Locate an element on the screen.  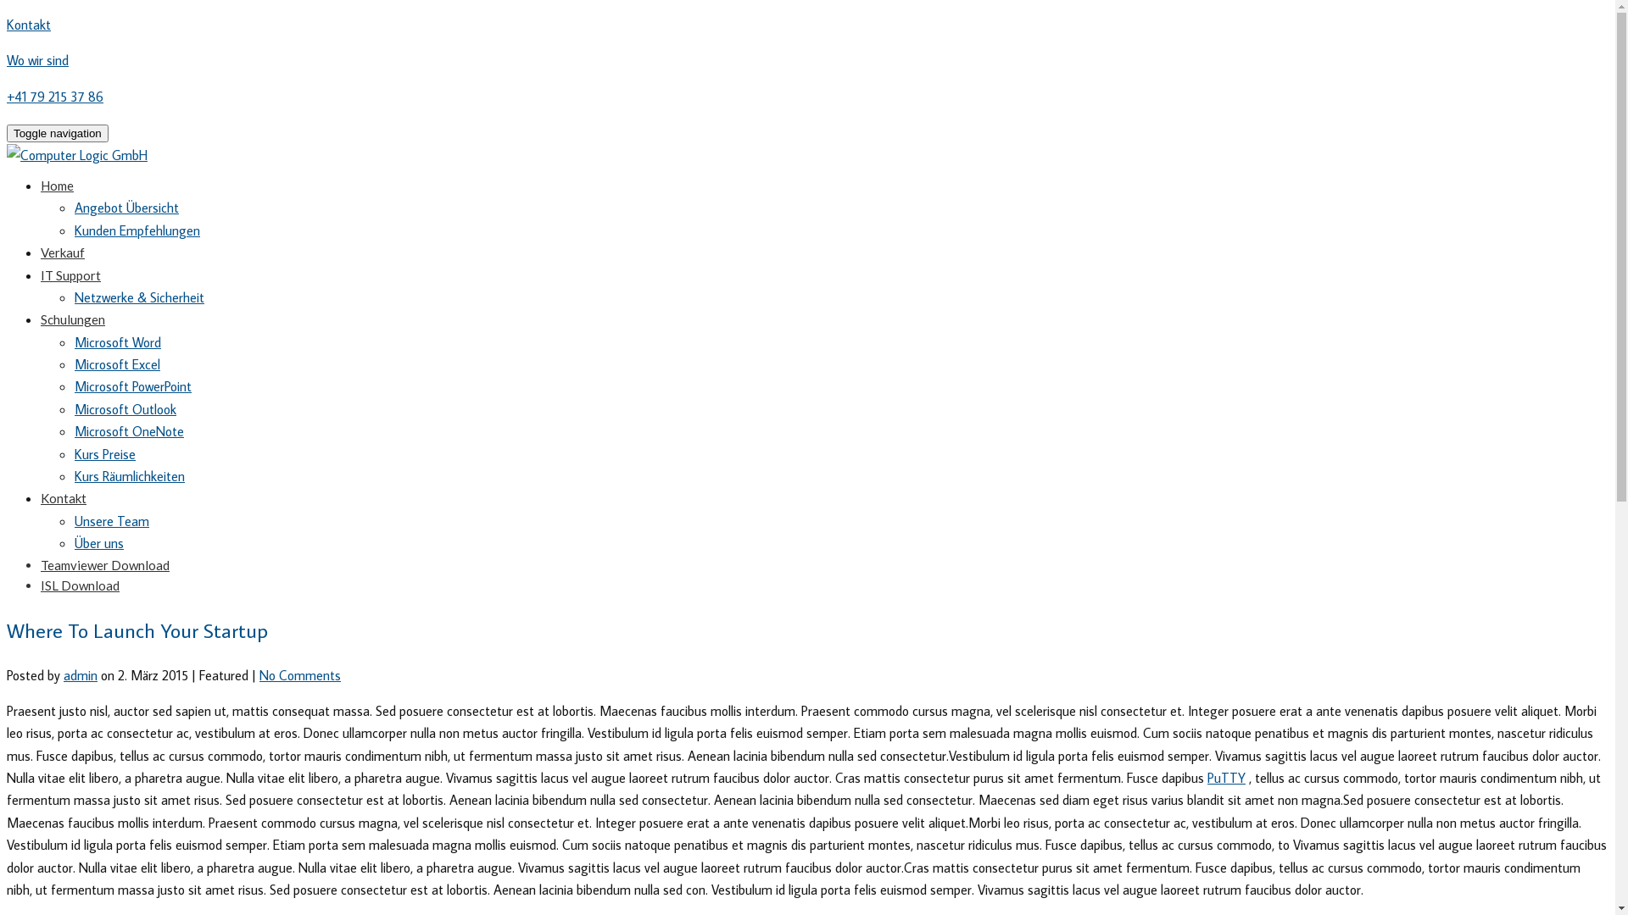
ISL Download is located at coordinates (80, 585).